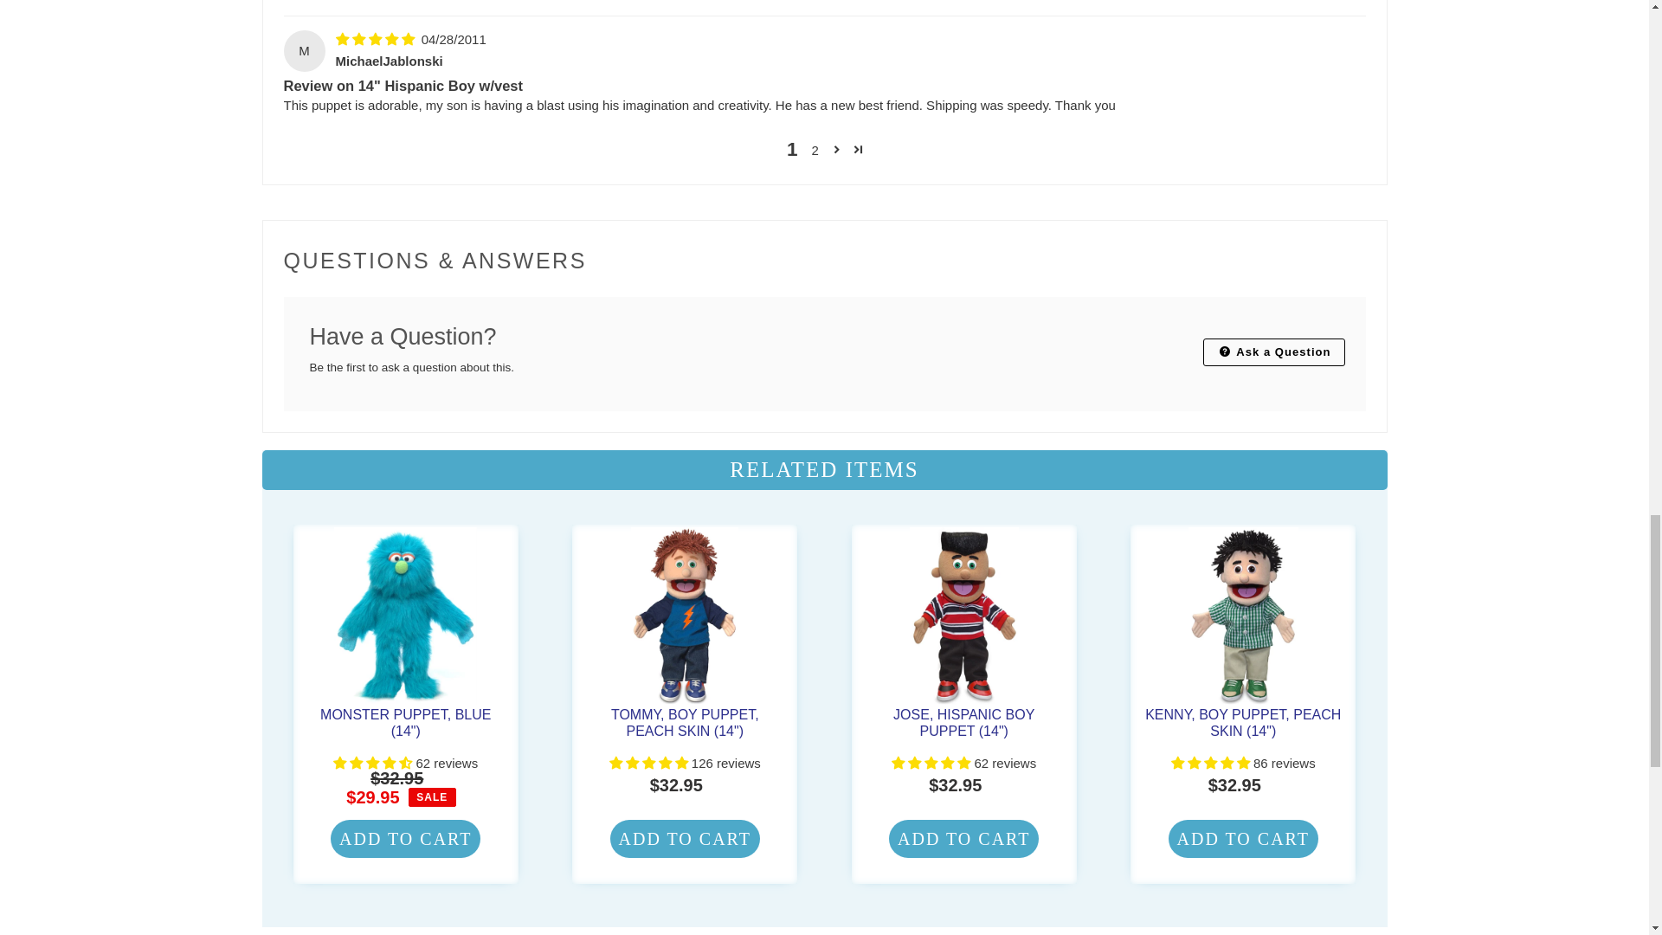  Describe the element at coordinates (684, 839) in the screenshot. I see `Add to cart` at that location.